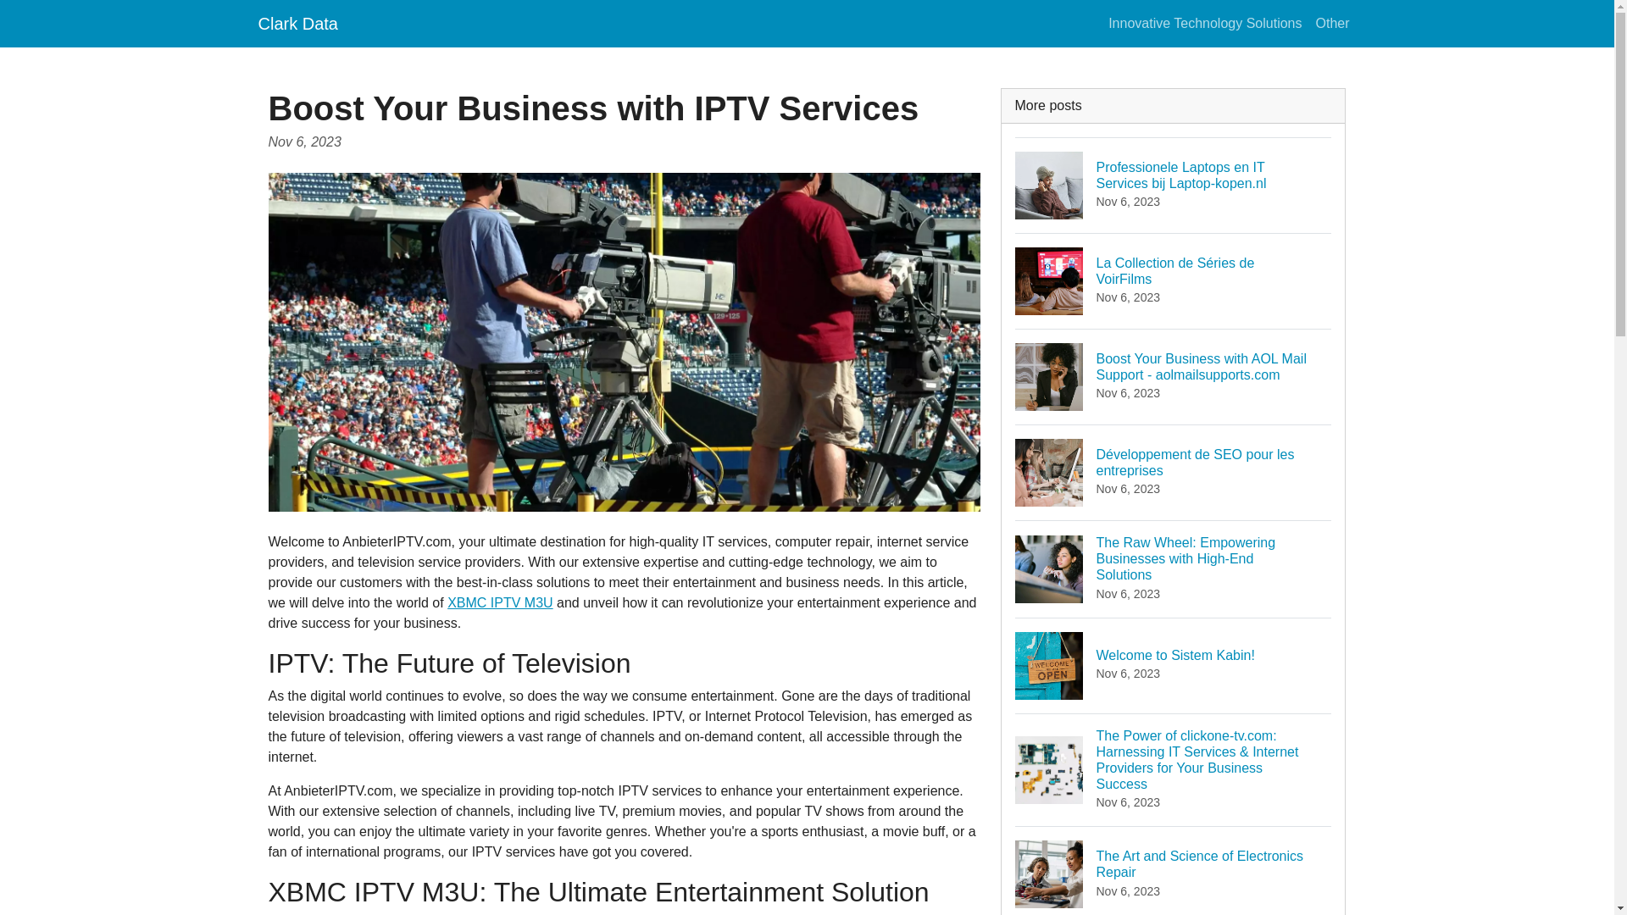 This screenshot has width=1627, height=915. Describe the element at coordinates (1174, 666) in the screenshot. I see `Other` at that location.